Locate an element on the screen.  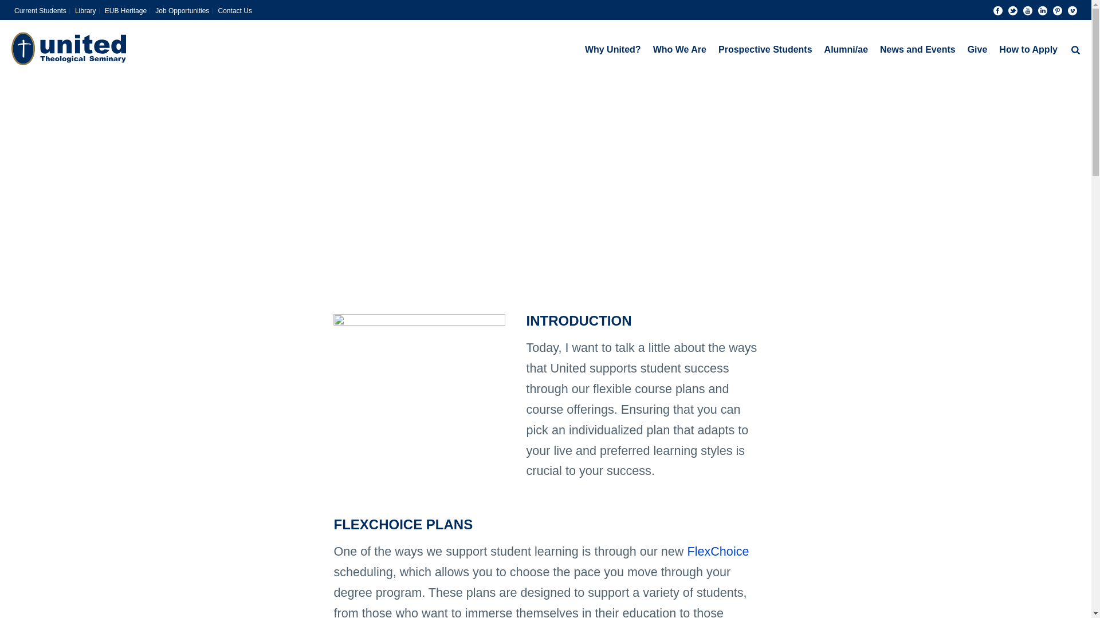
Job Opportunities is located at coordinates (182, 10).